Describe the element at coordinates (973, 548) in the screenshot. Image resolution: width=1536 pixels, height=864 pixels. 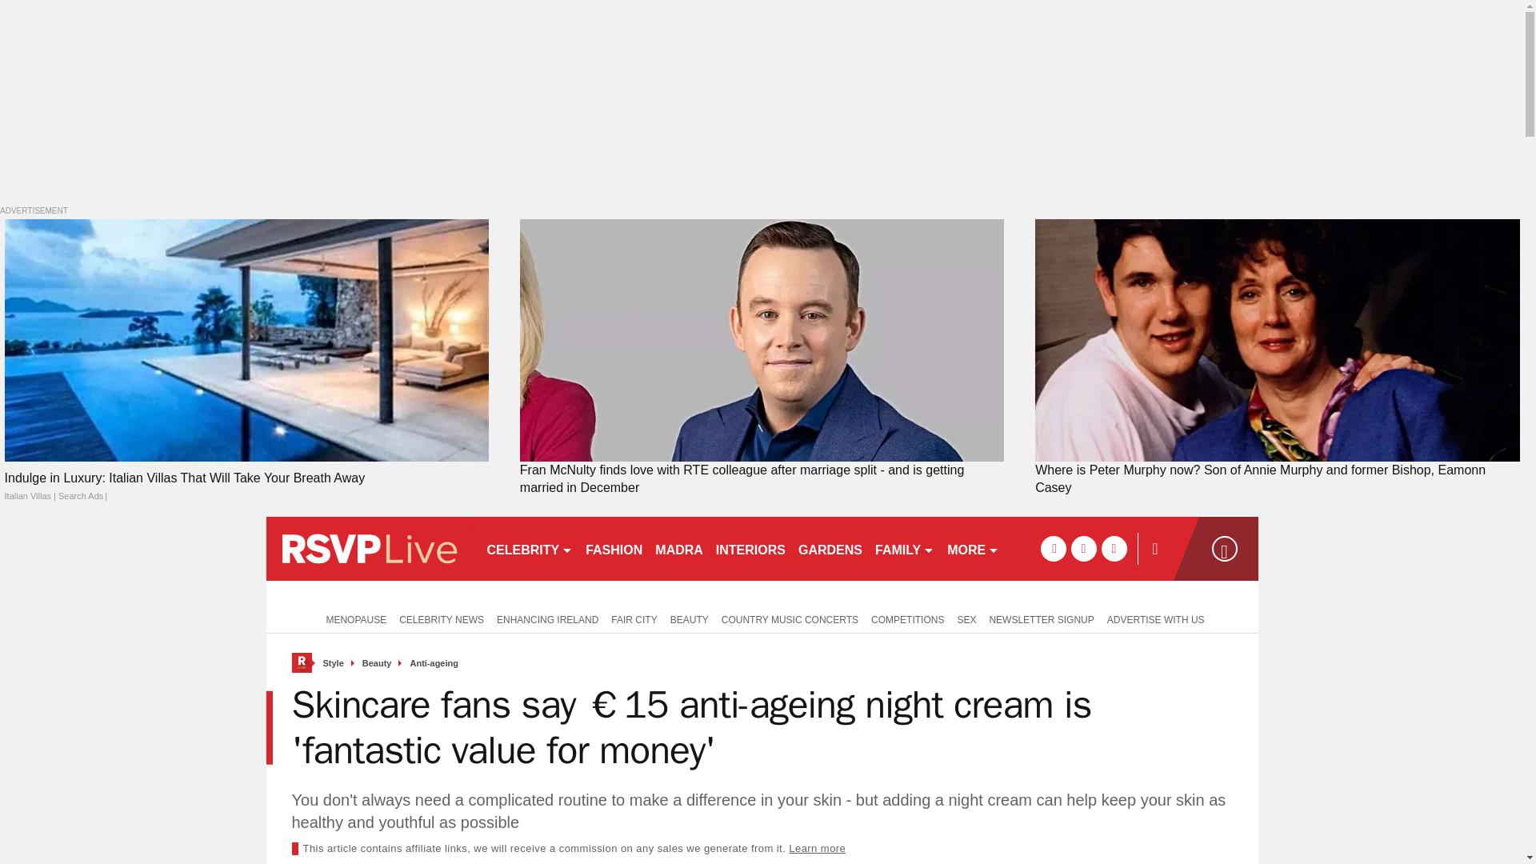
I see `MORE` at that location.